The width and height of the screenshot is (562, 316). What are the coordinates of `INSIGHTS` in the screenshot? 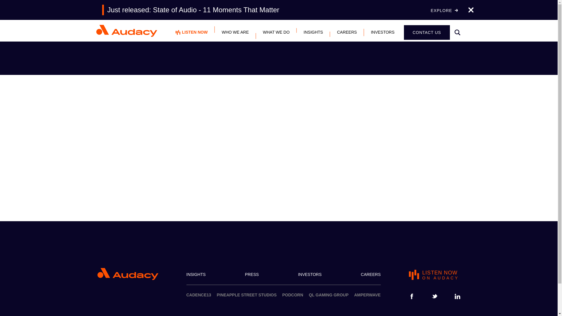 It's located at (276, 32).